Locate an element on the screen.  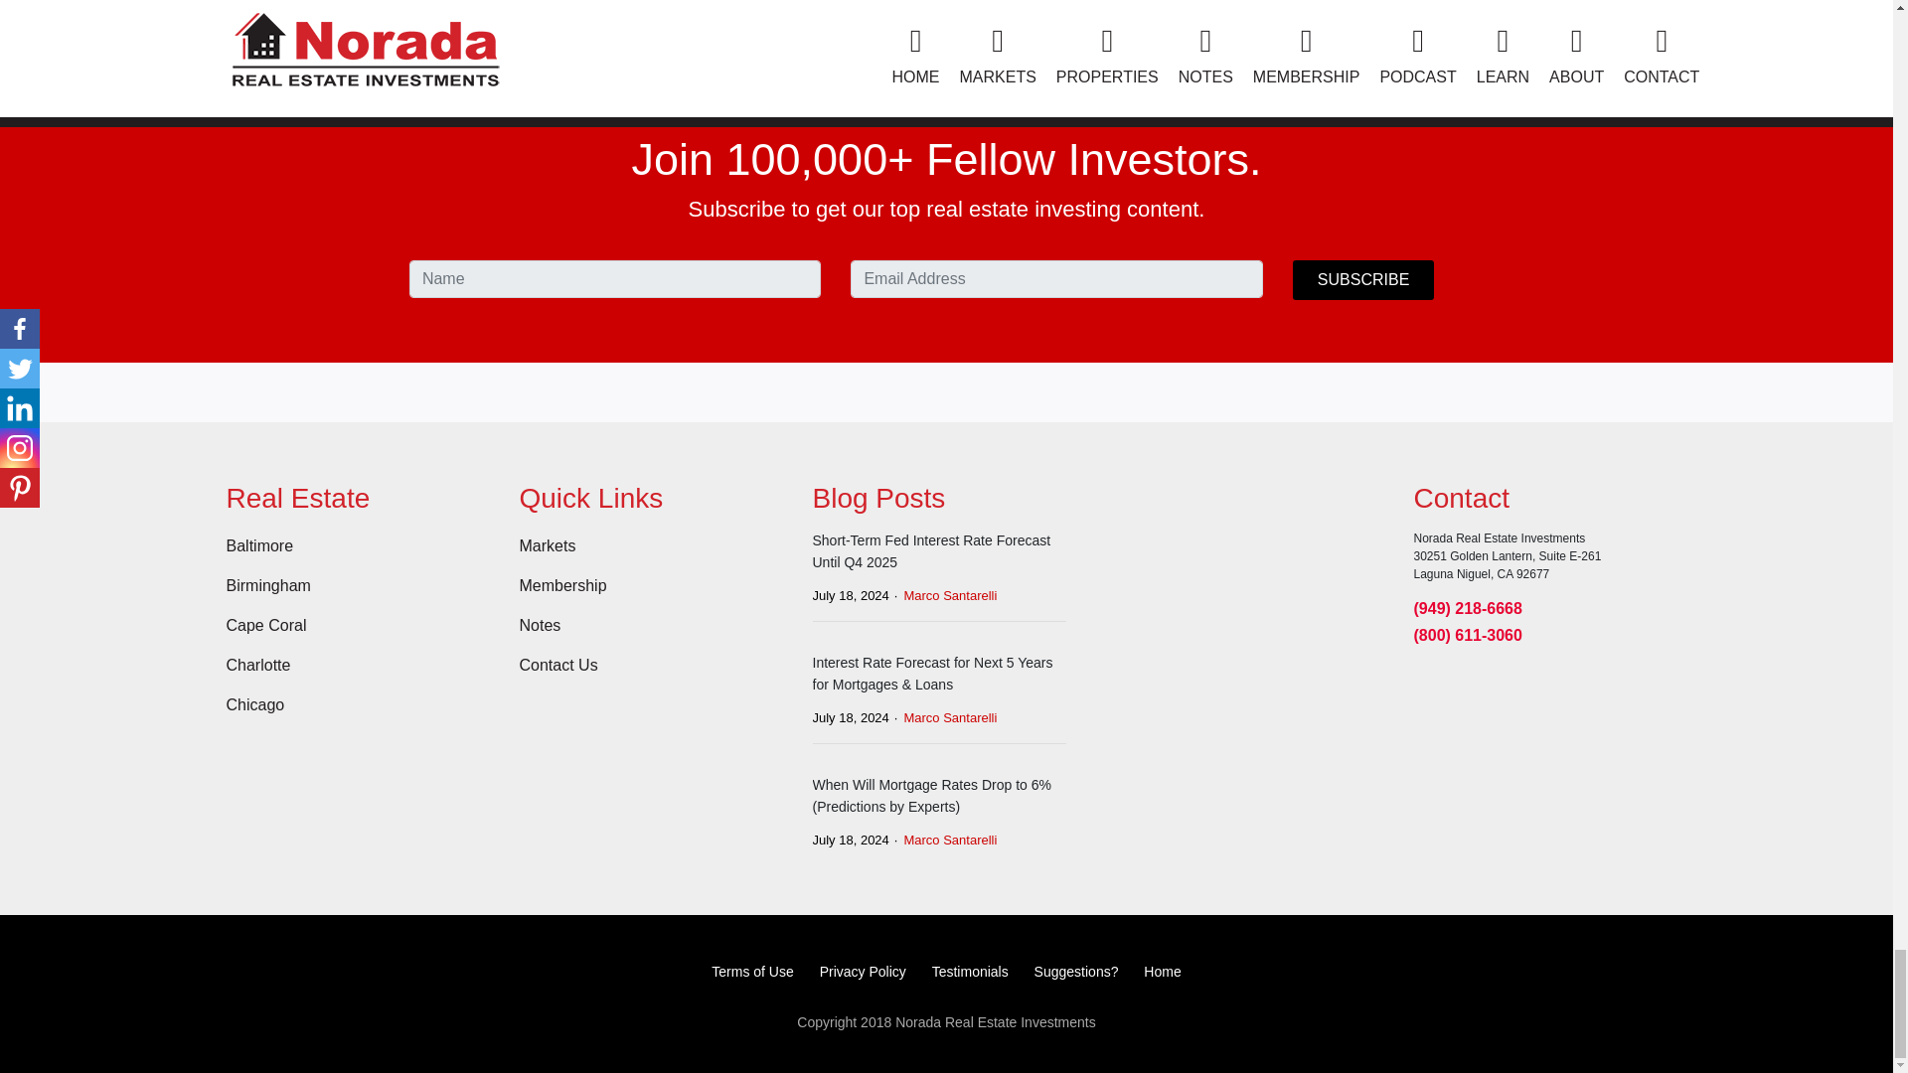
SUBSCRIBE is located at coordinates (1363, 280).